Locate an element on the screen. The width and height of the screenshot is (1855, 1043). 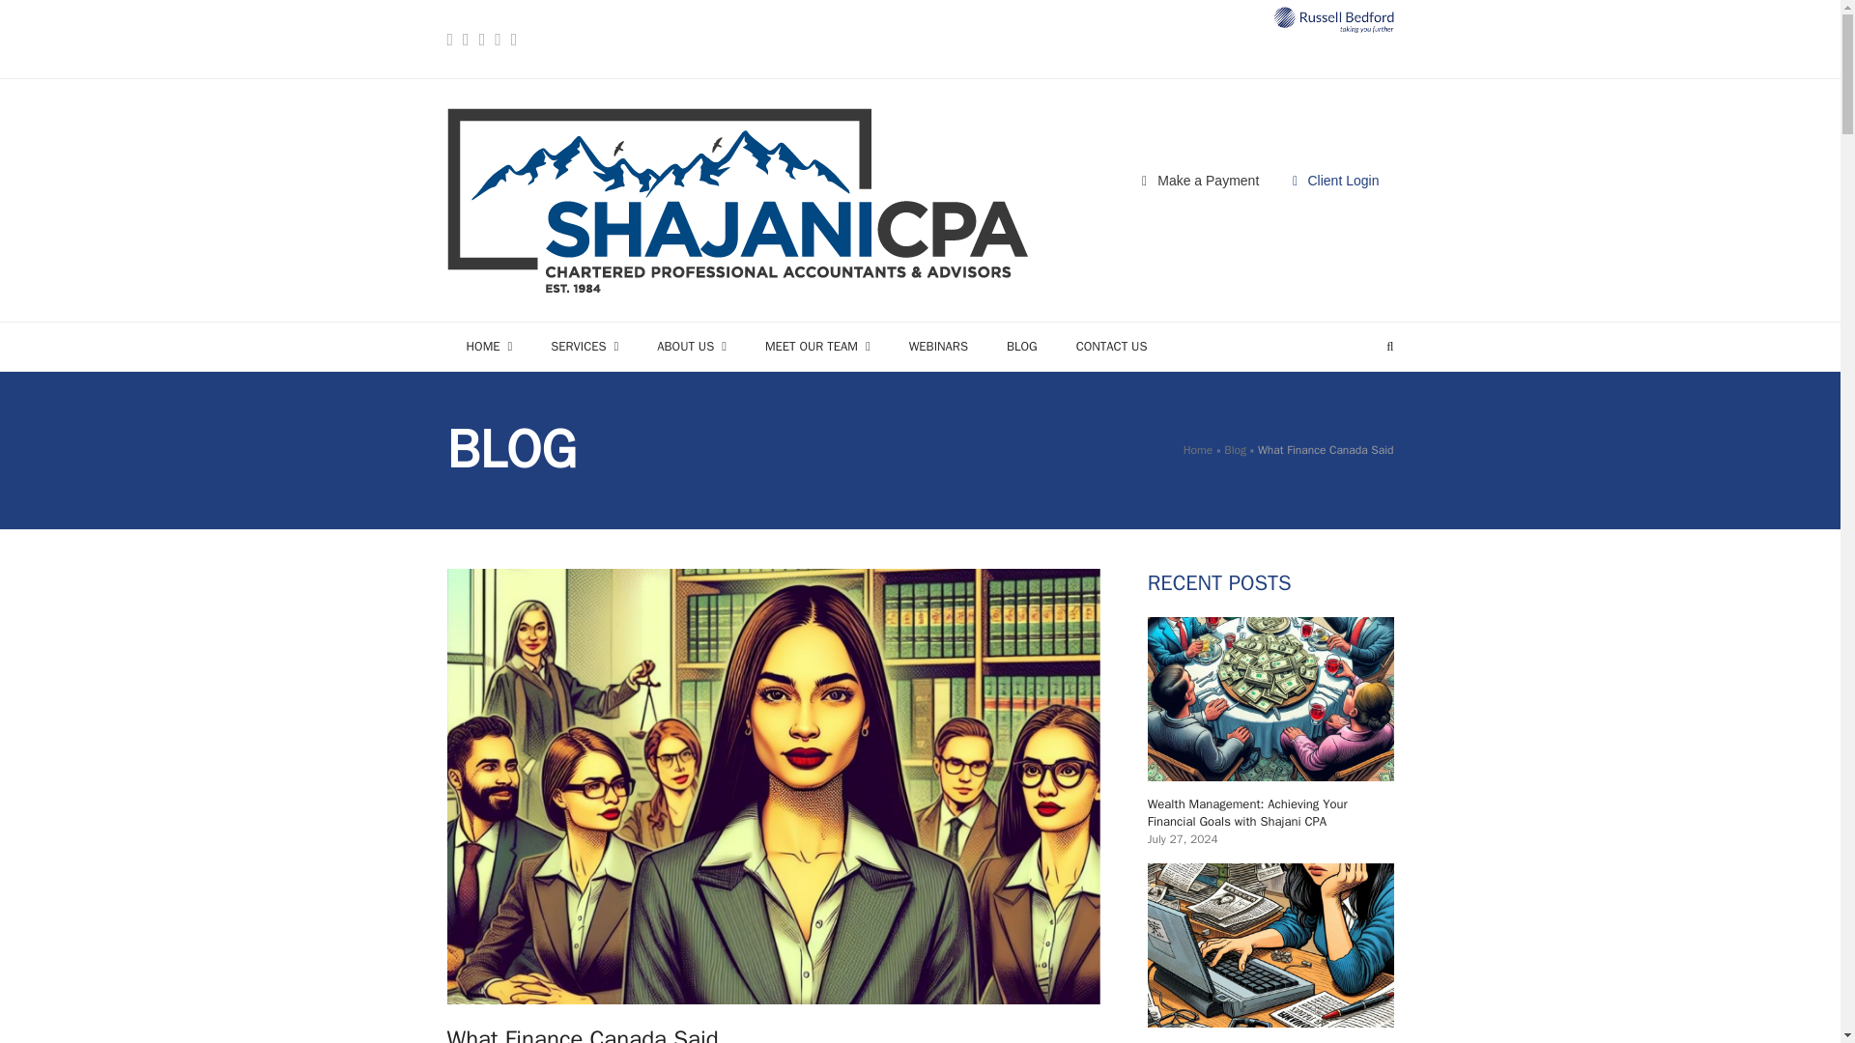
SERVICES is located at coordinates (584, 346).